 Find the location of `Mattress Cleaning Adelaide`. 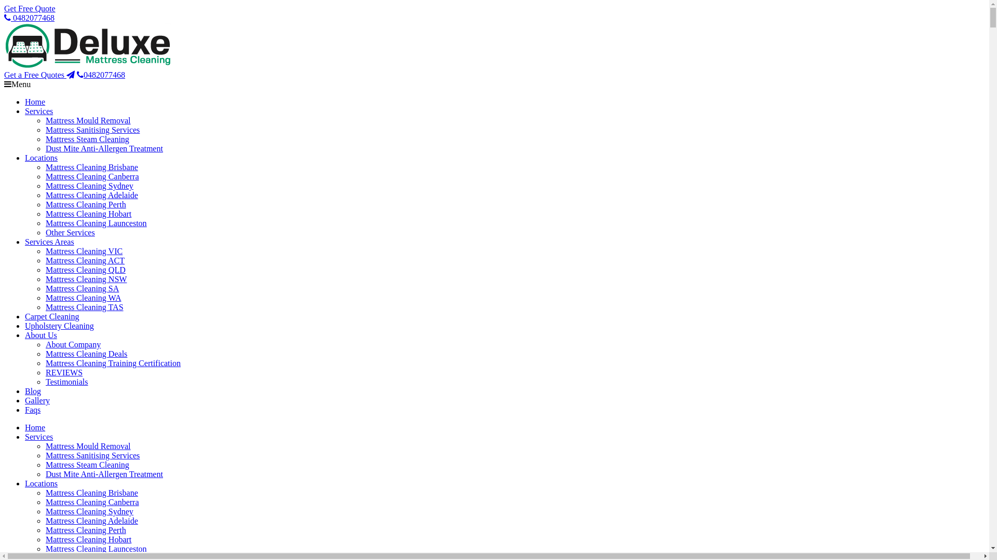

Mattress Cleaning Adelaide is located at coordinates (92, 195).